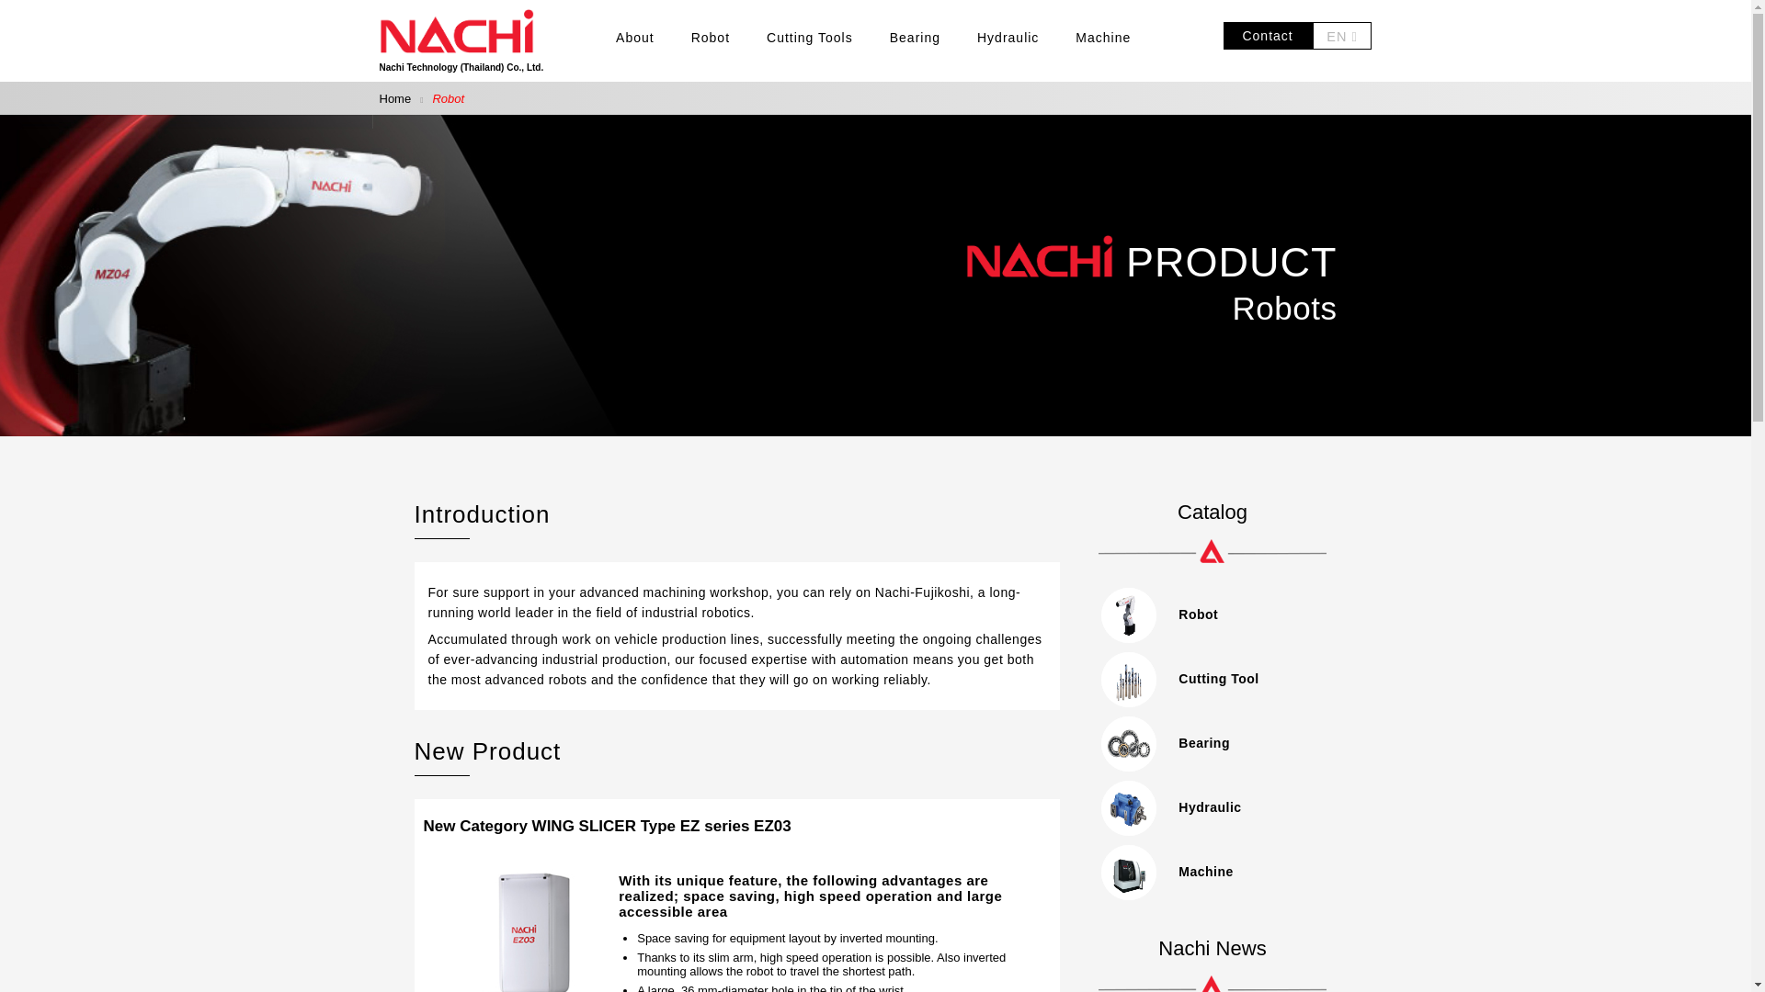 The width and height of the screenshot is (1765, 992). I want to click on Hydraulic, so click(1215, 806).